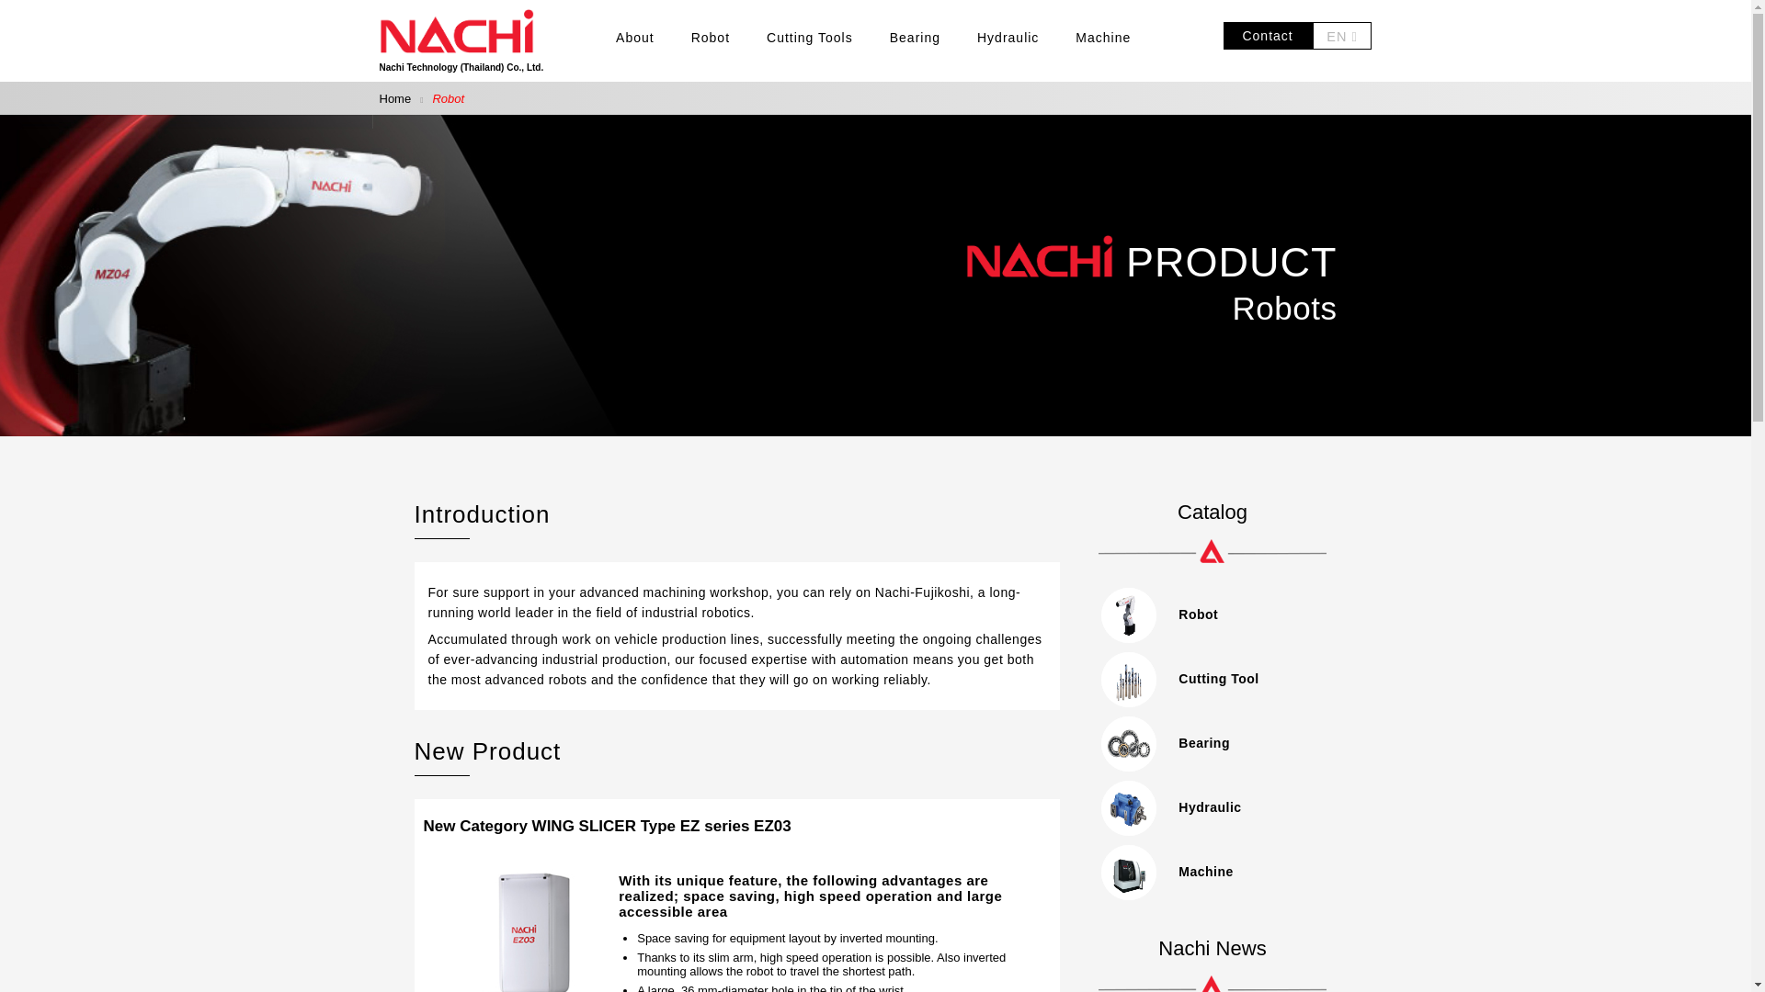 The width and height of the screenshot is (1765, 992). I want to click on Hydraulic, so click(1215, 806).